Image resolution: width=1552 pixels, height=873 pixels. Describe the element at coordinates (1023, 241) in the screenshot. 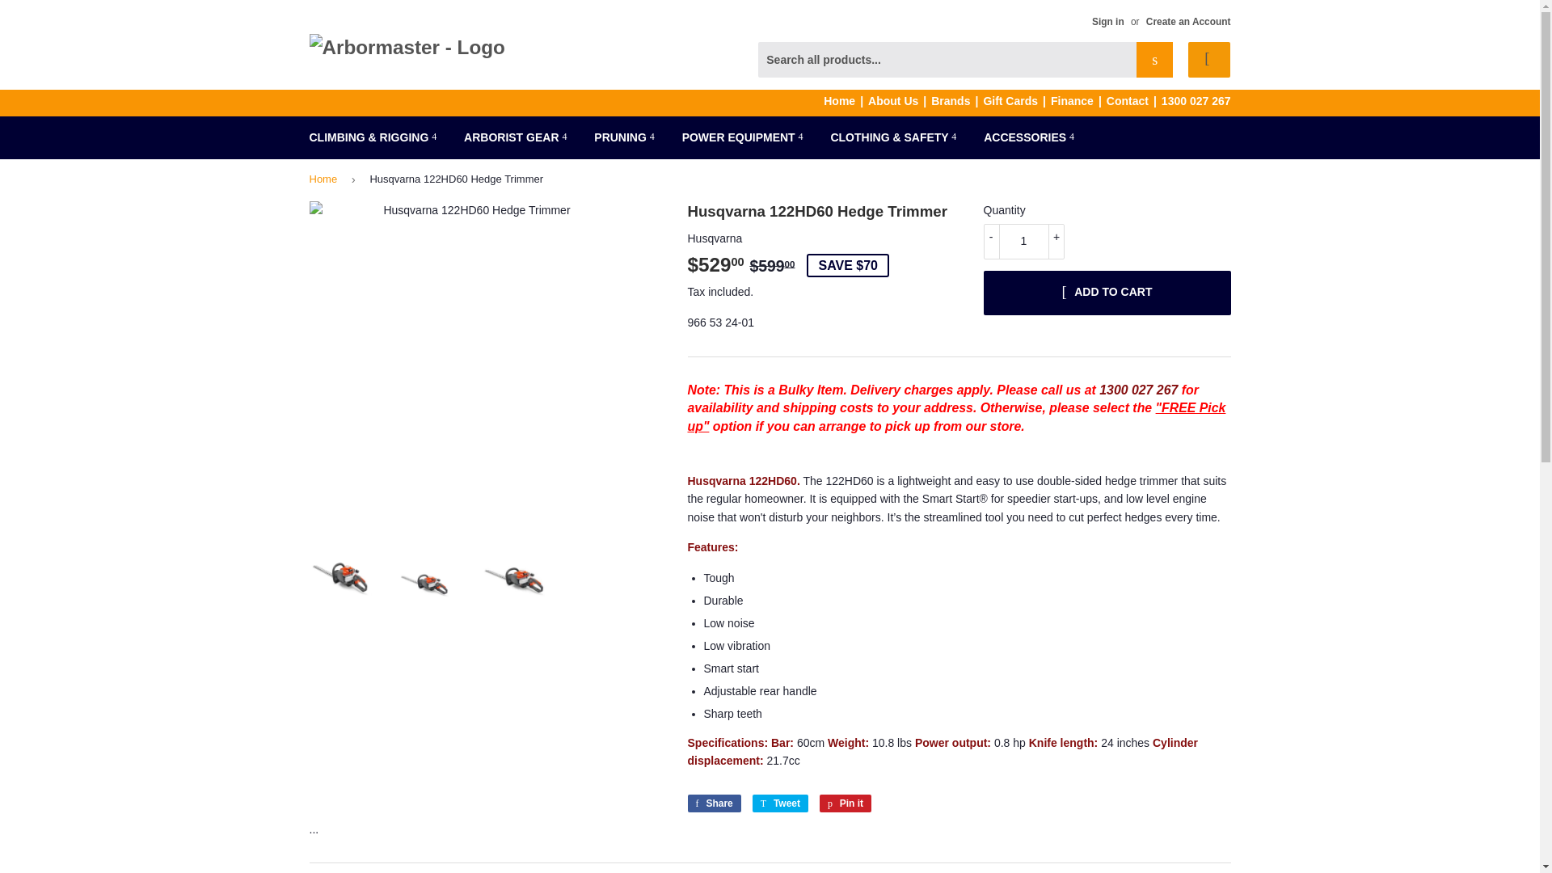

I see `1` at that location.